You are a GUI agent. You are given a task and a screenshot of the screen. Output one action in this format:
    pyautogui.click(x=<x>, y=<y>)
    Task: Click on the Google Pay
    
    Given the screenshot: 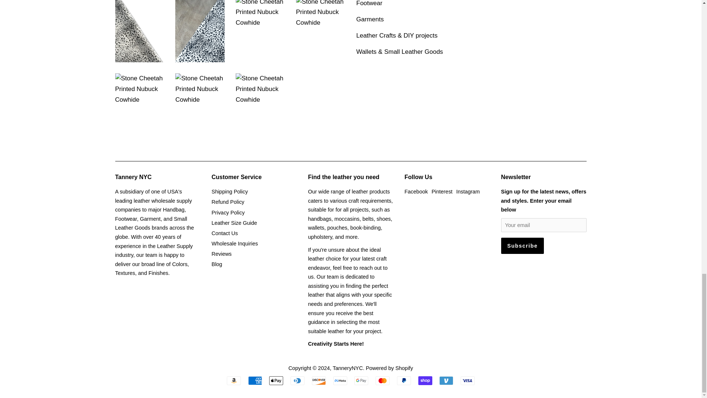 What is the action you would take?
    pyautogui.click(x=361, y=380)
    